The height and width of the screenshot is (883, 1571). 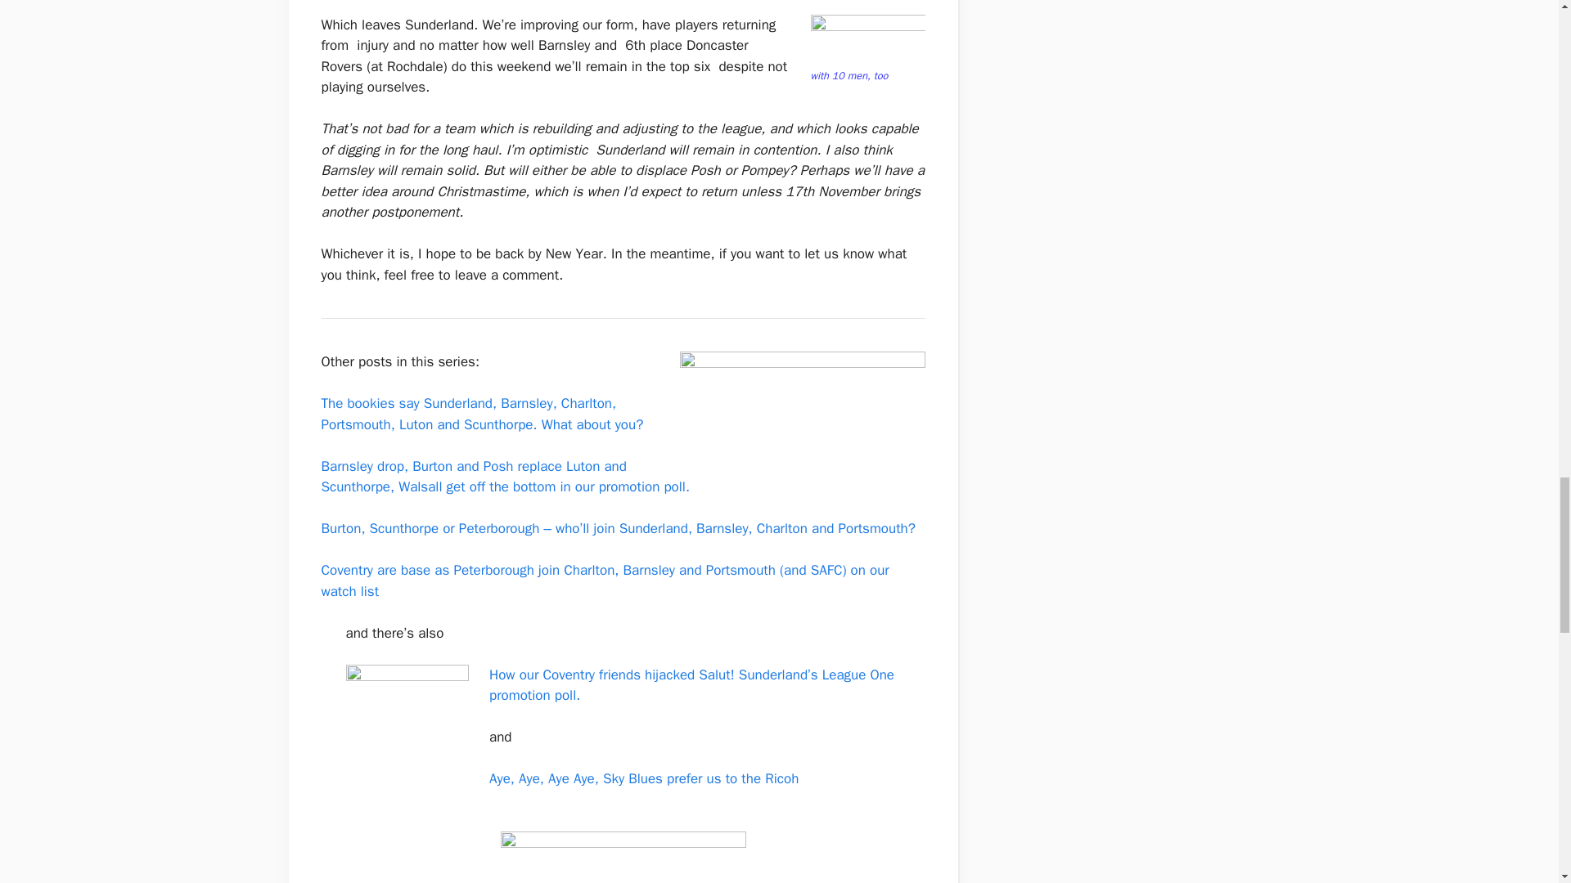 I want to click on Aye, Aye, Aye Aye, Sky Blues prefer us to the Ricoh, so click(x=643, y=778).